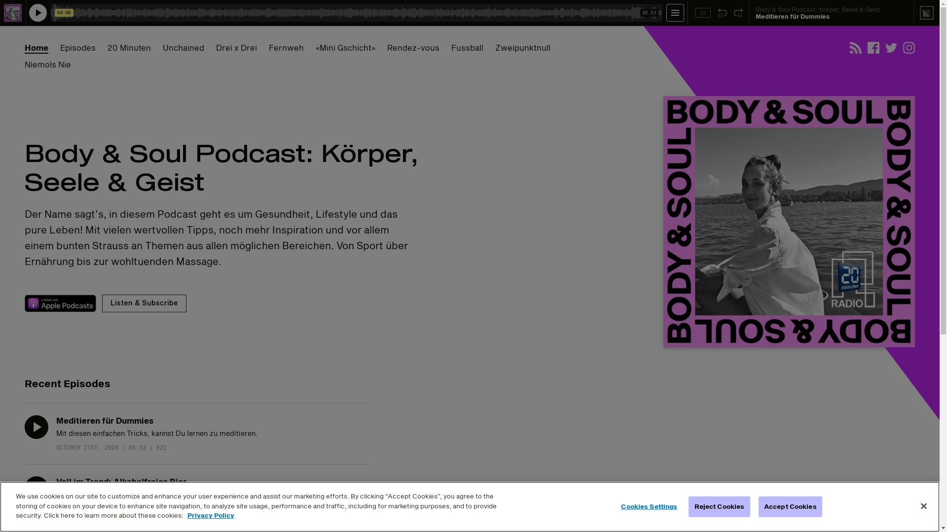 The width and height of the screenshot is (947, 532). Describe the element at coordinates (286, 48) in the screenshot. I see `Fernweh` at that location.